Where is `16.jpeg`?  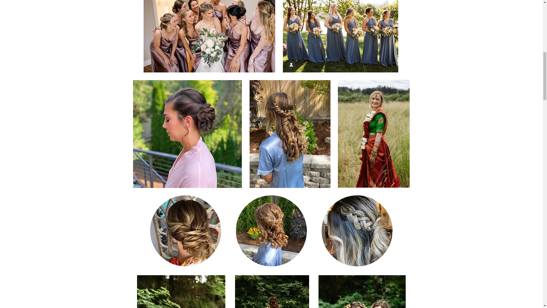
16.jpeg is located at coordinates (272, 291).